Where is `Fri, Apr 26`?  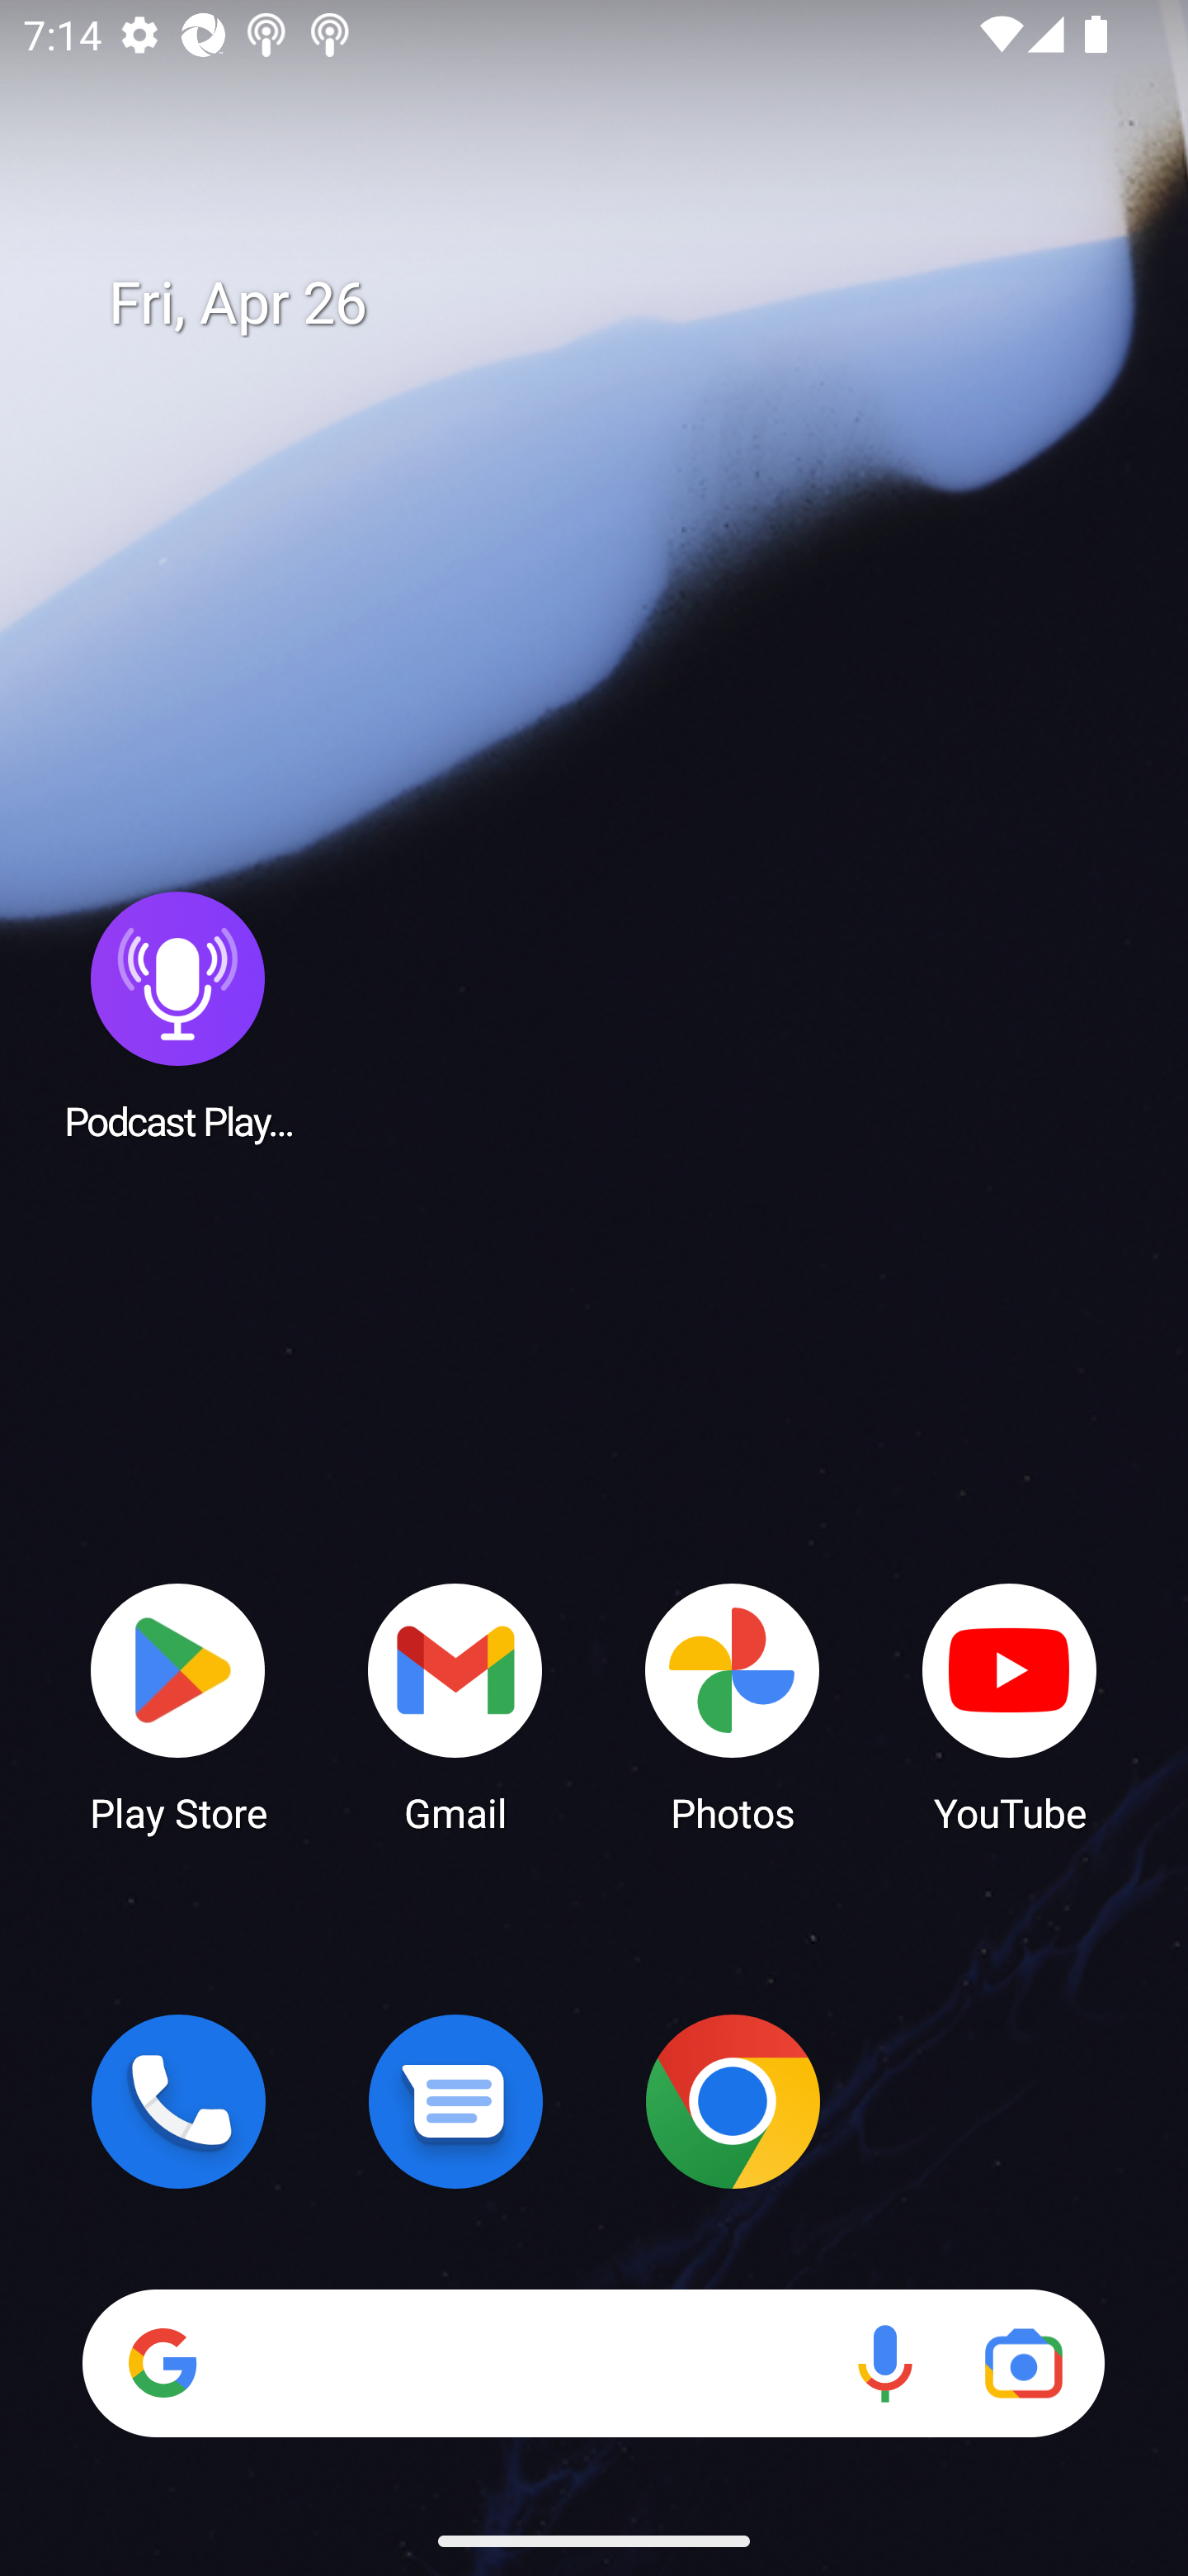
Fri, Apr 26 is located at coordinates (617, 304).